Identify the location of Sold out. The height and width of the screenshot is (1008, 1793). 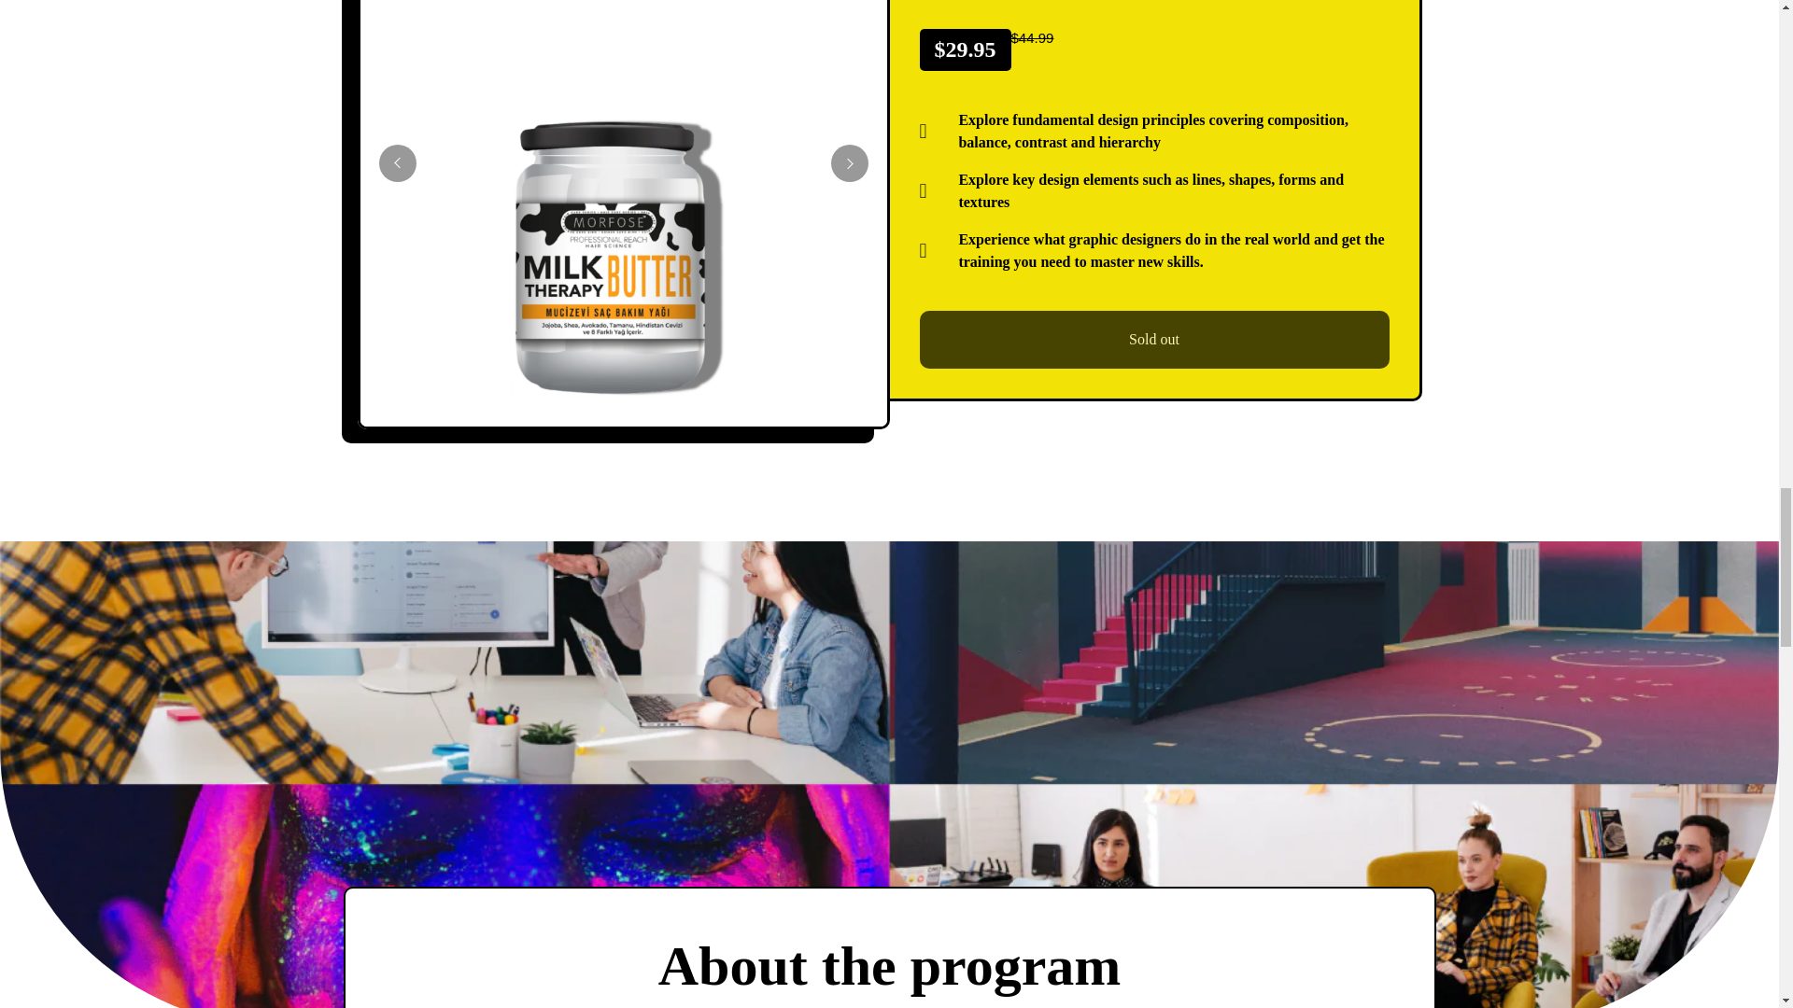
(1152, 340).